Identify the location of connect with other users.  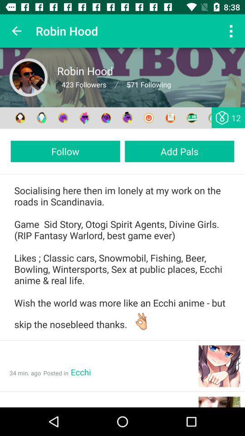
(106, 118).